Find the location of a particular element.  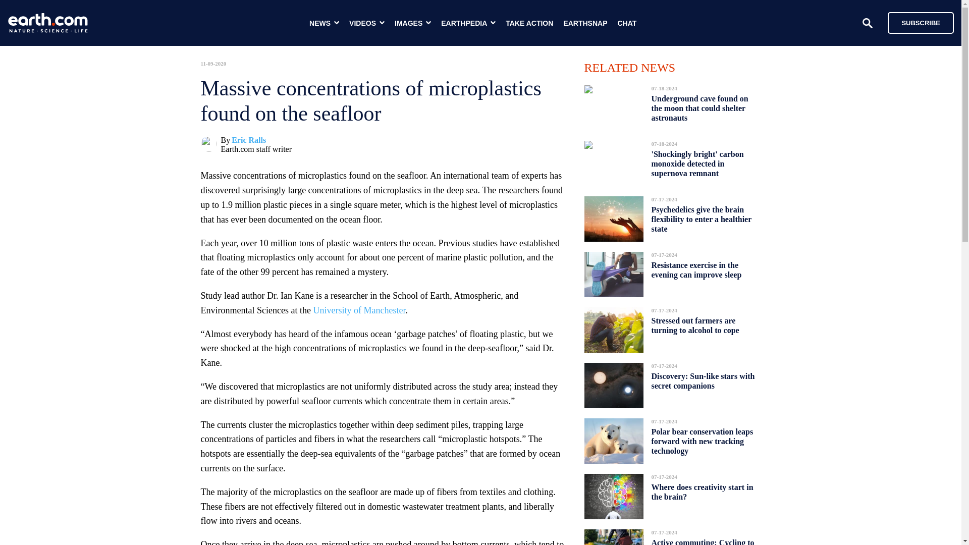

SUBSCRIBE is located at coordinates (916, 22).